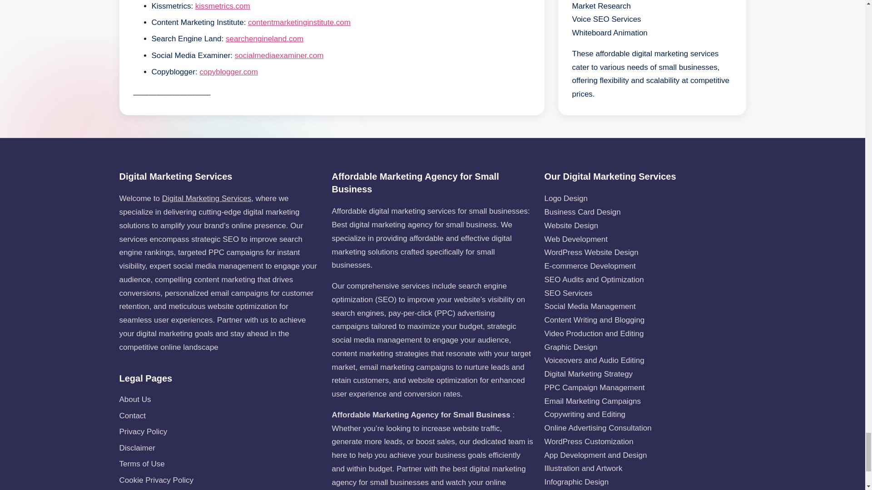 The image size is (872, 490). What do you see at coordinates (155, 480) in the screenshot?
I see `Cookie Privacy Policy` at bounding box center [155, 480].